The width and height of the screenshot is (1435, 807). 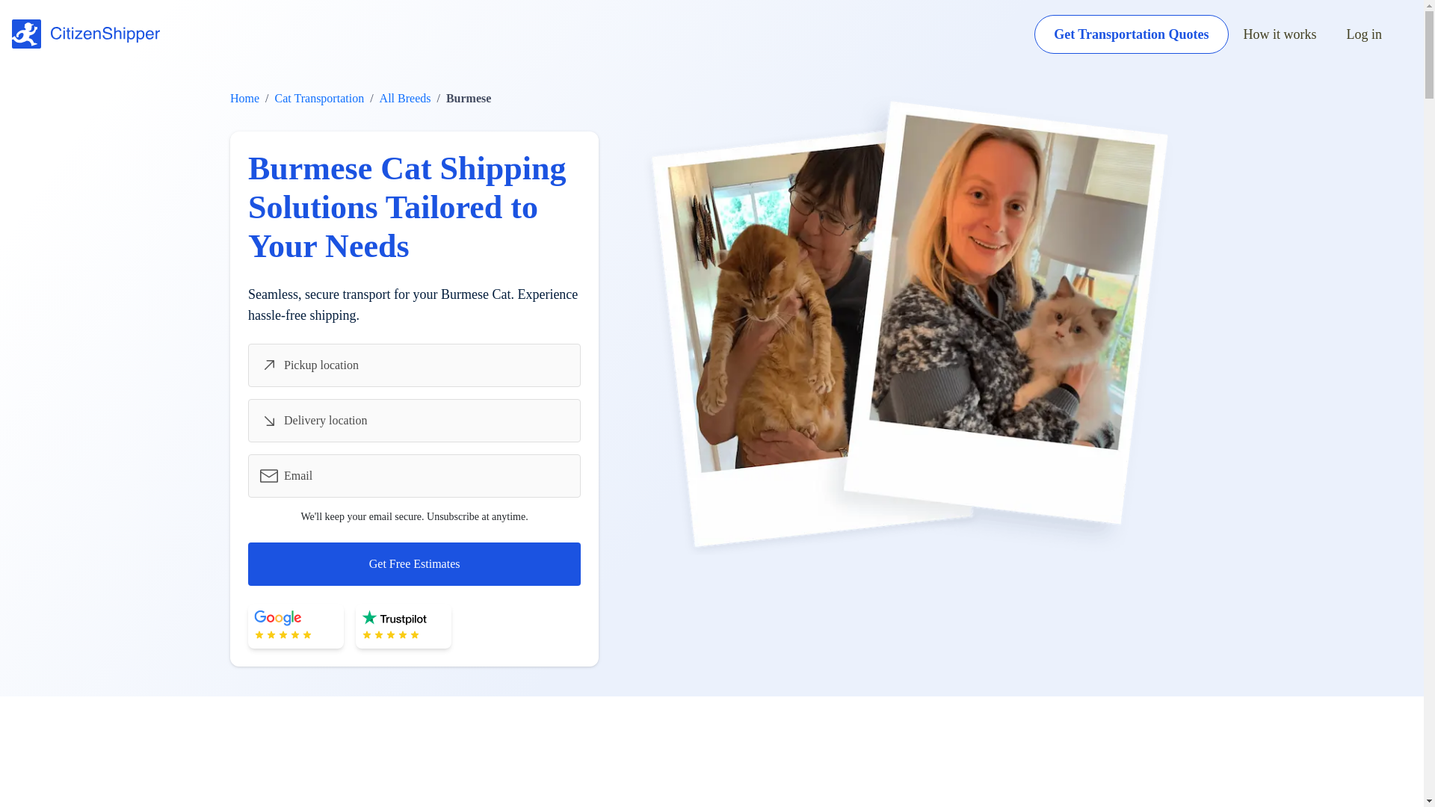 What do you see at coordinates (1365, 34) in the screenshot?
I see `Log in` at bounding box center [1365, 34].